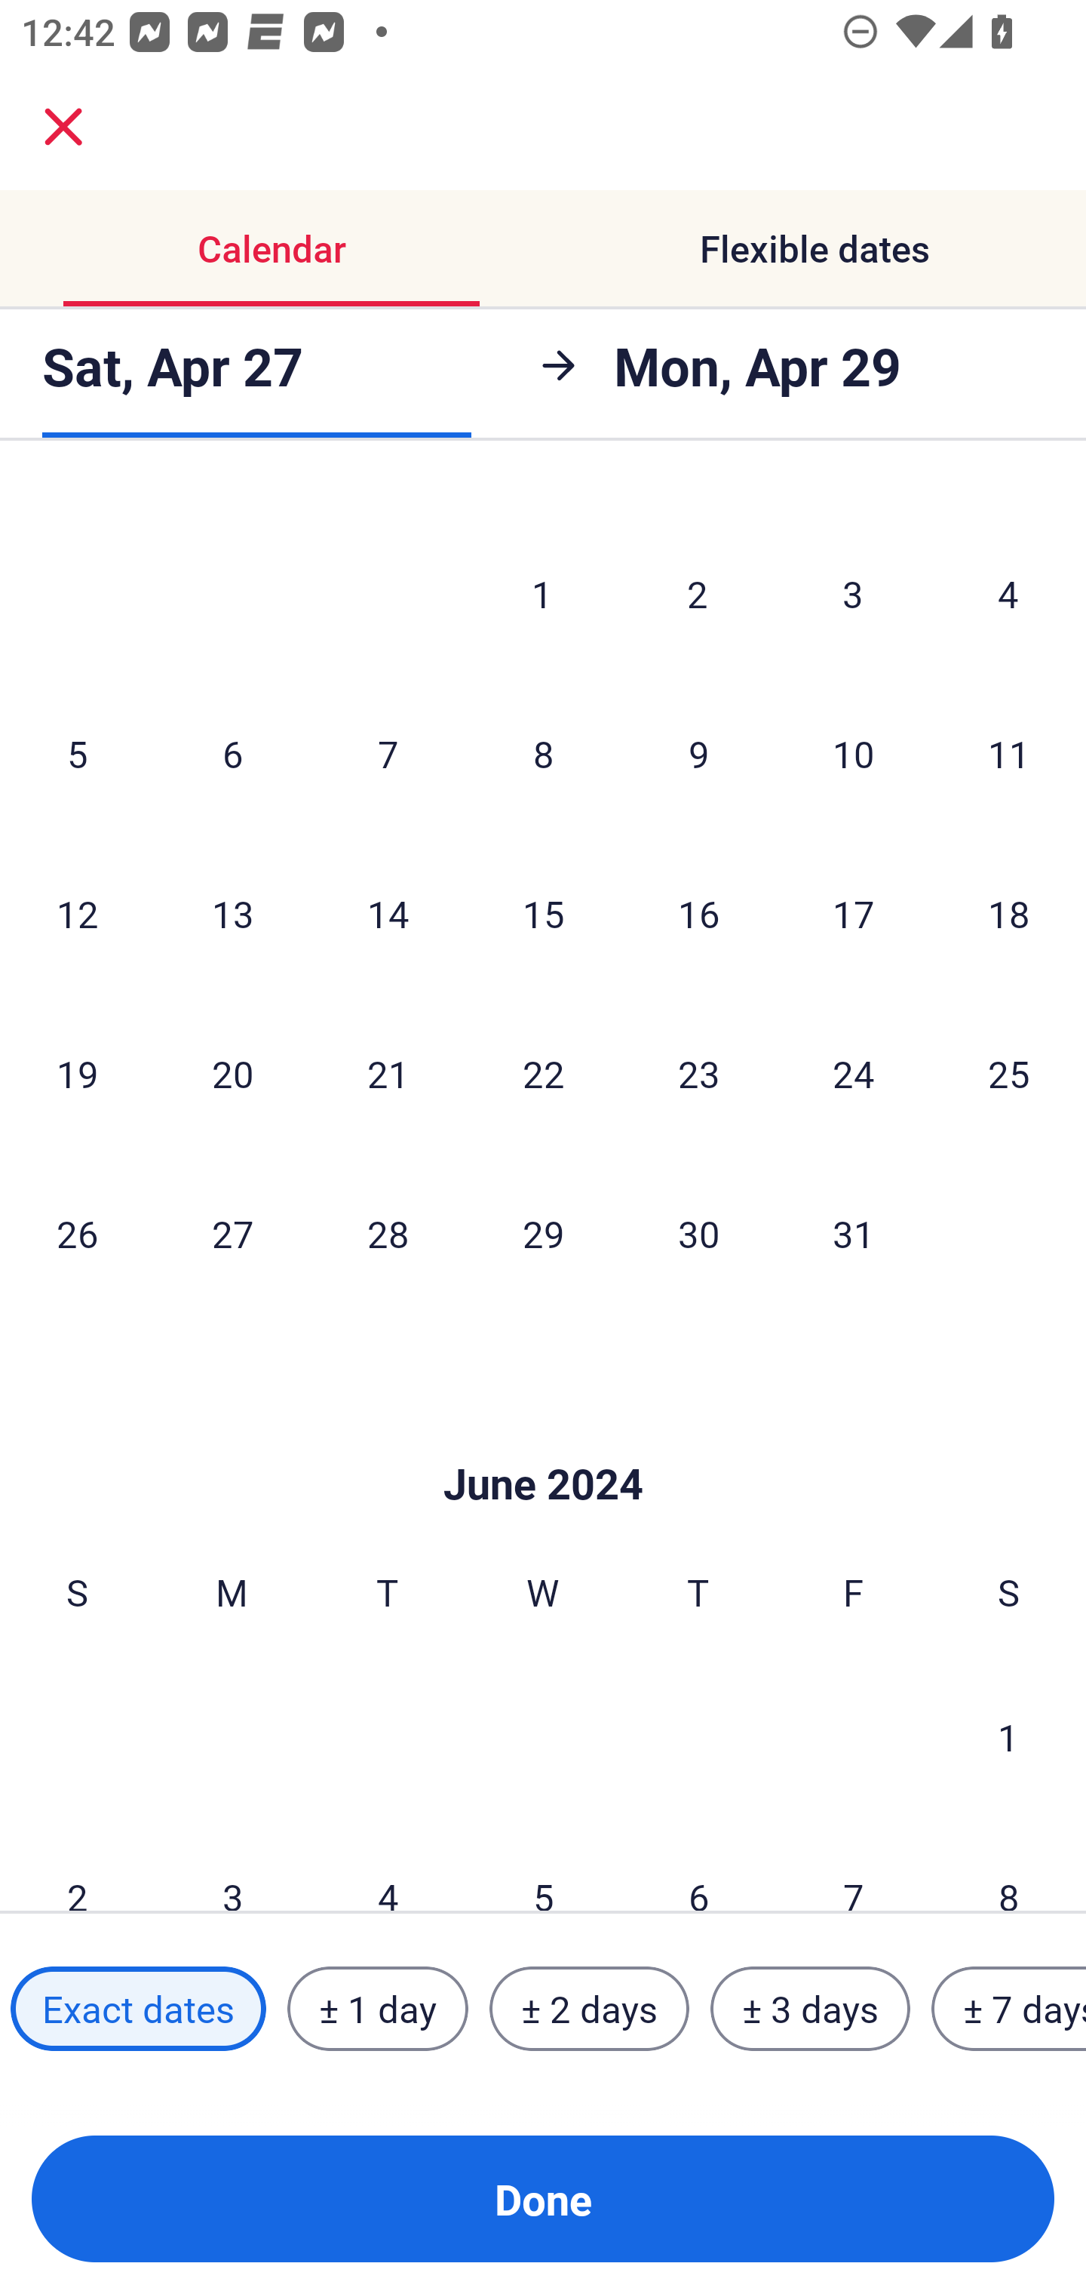 The width and height of the screenshot is (1086, 2294). Describe the element at coordinates (388, 913) in the screenshot. I see `14 Tuesday, May 14, 2024` at that location.